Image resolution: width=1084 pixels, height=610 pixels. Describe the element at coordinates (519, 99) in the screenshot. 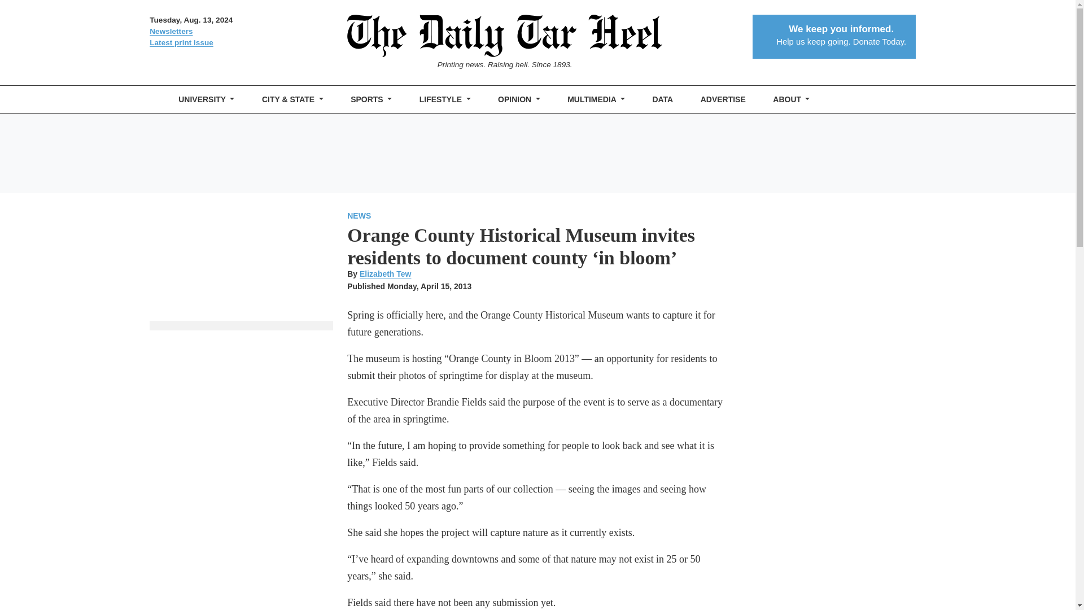

I see `OPINION` at that location.